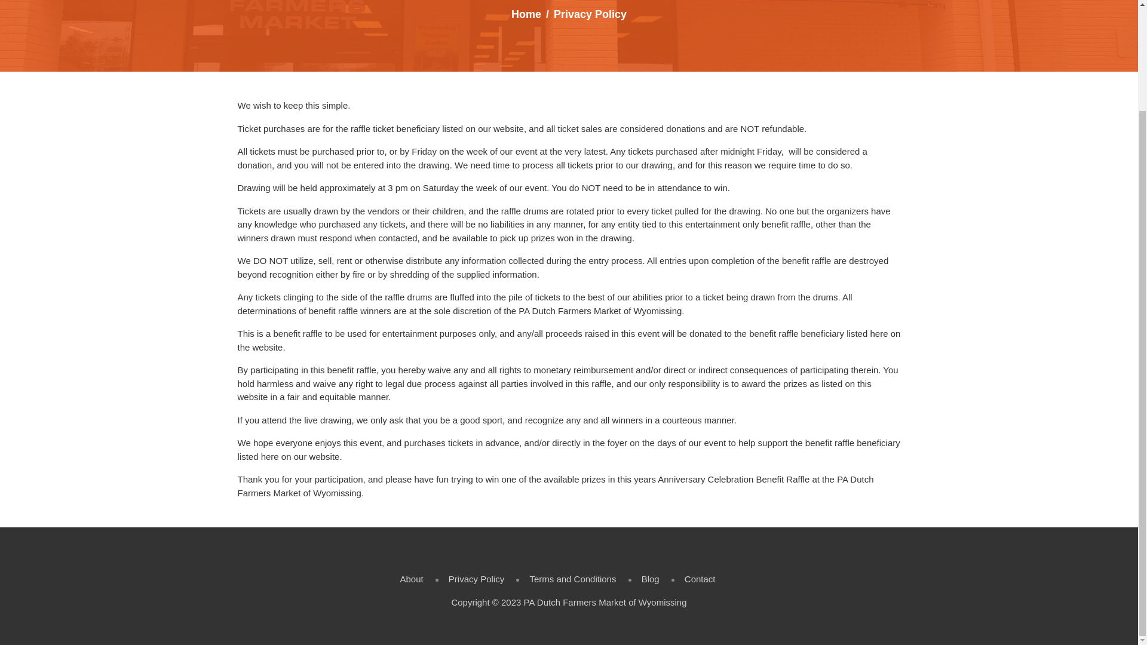 The image size is (1147, 645). Describe the element at coordinates (526, 14) in the screenshot. I see `Home` at that location.